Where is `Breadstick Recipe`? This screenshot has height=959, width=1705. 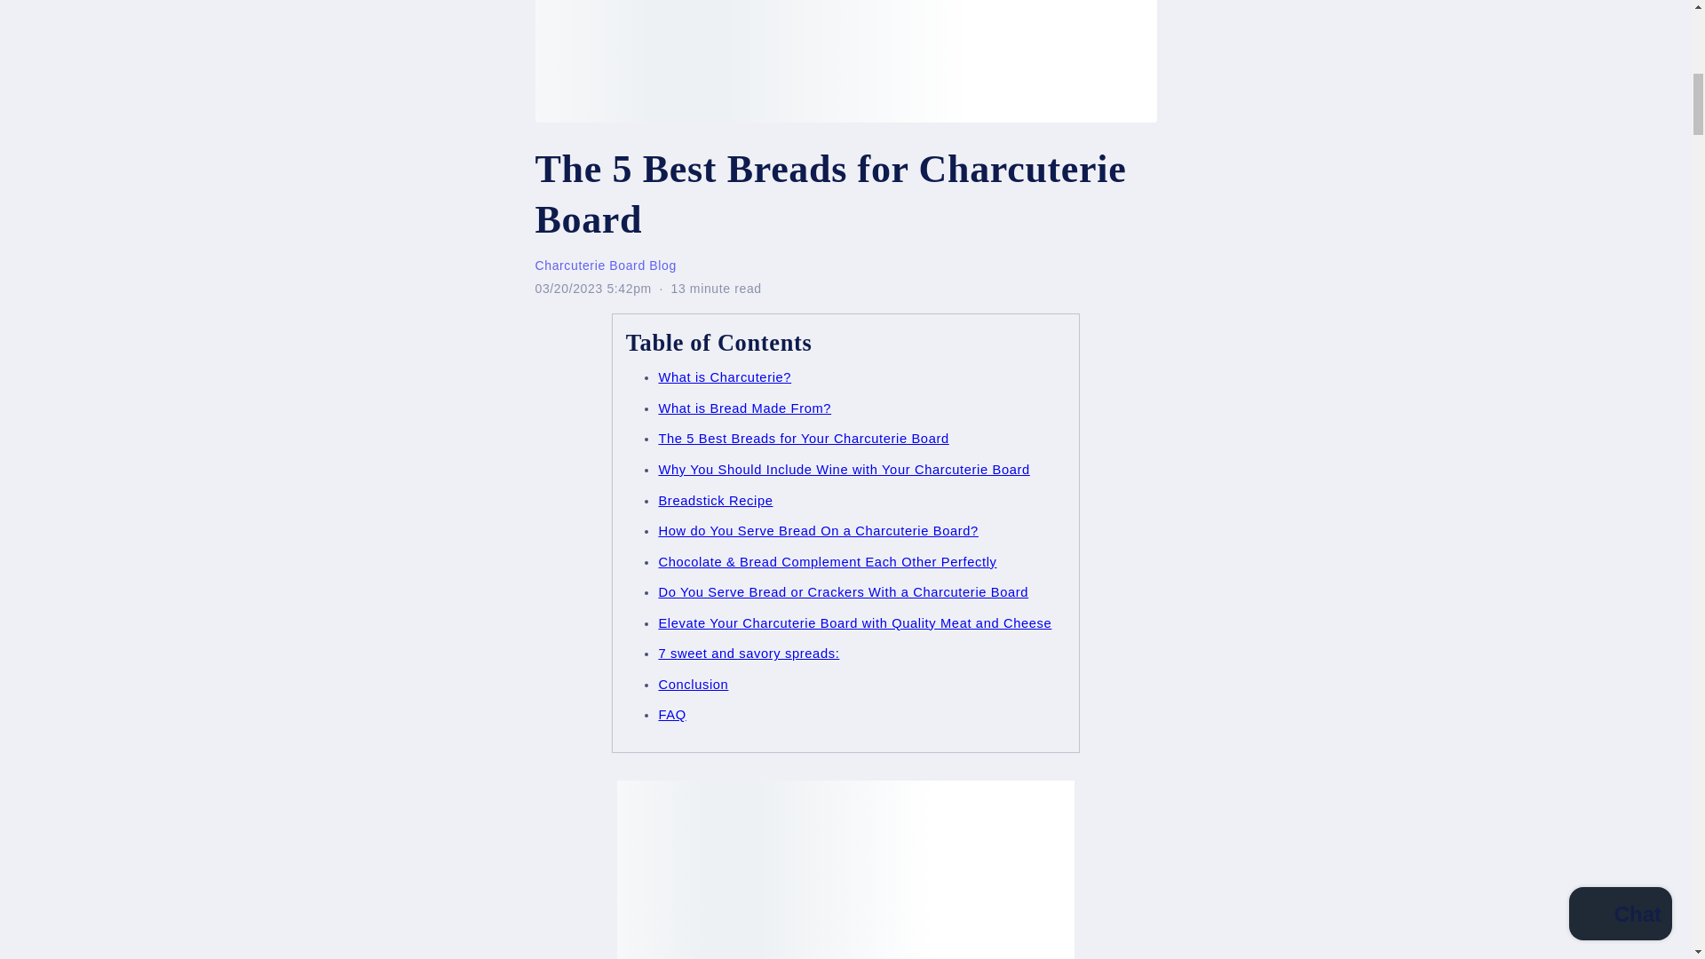 Breadstick Recipe is located at coordinates (715, 501).